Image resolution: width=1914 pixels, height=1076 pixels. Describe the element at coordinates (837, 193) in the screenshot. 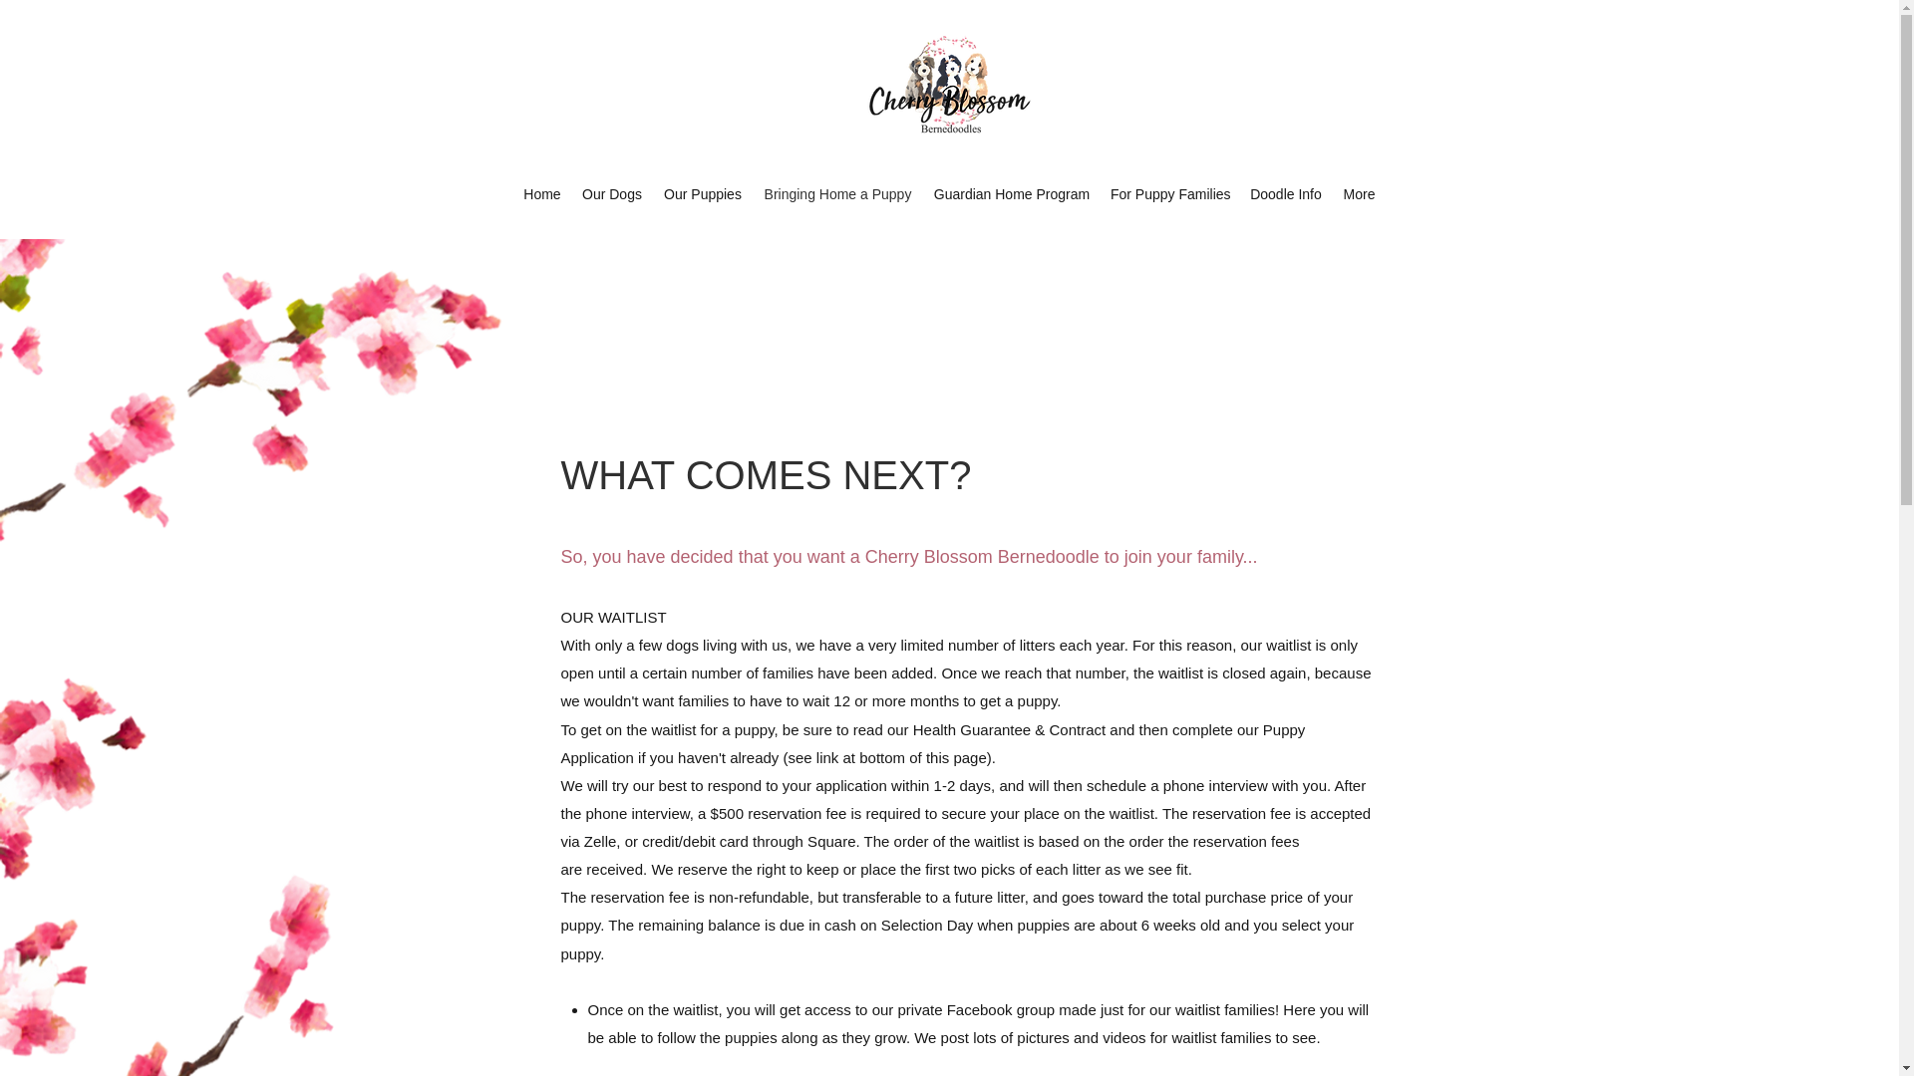

I see `Bringing Home a Puppy` at that location.